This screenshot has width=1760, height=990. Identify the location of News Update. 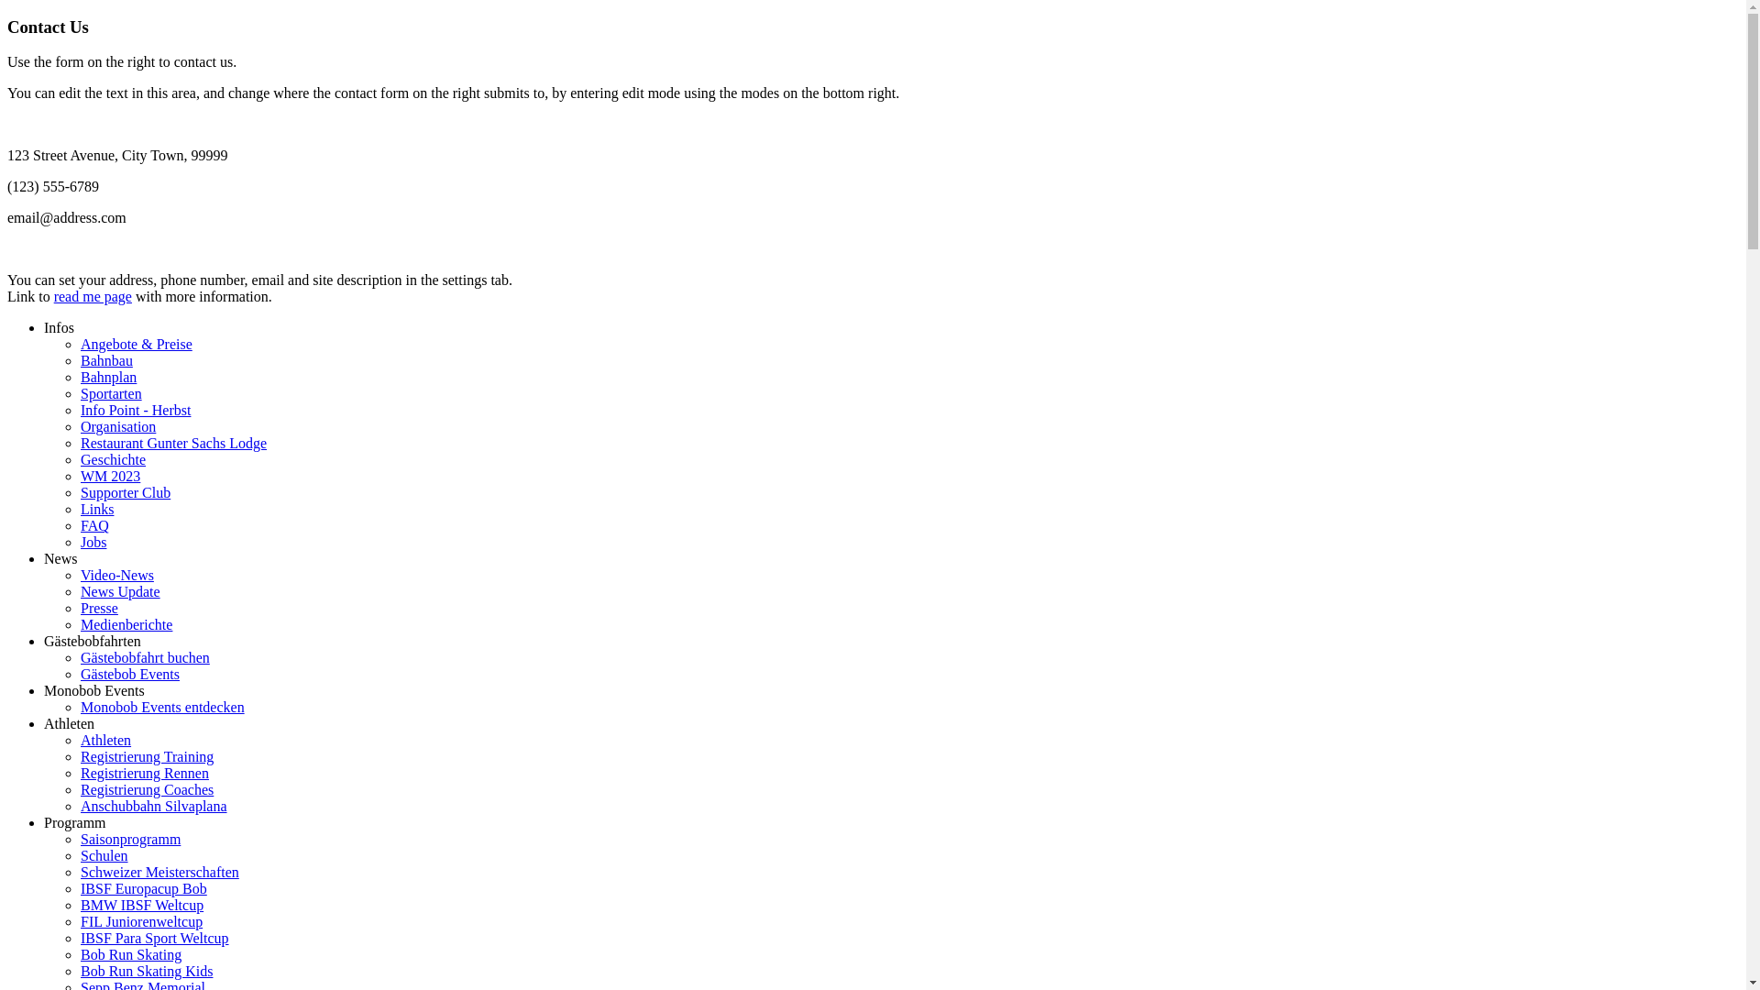
(121, 592).